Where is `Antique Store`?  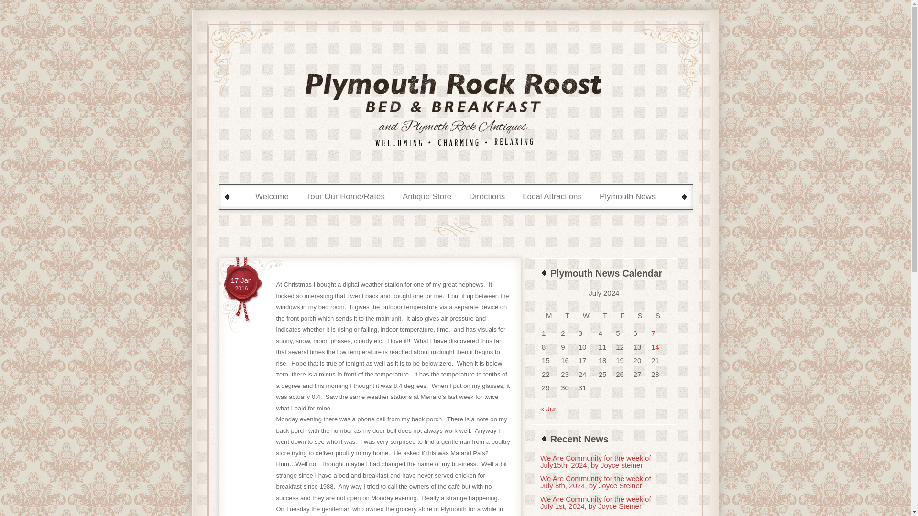 Antique Store is located at coordinates (487, 197).